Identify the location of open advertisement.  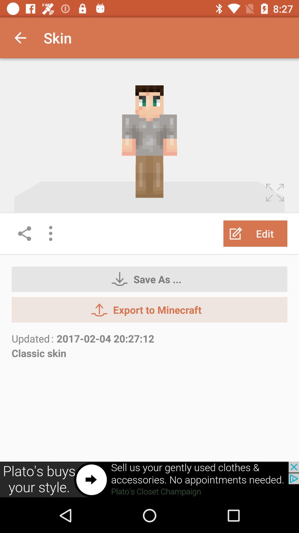
(149, 480).